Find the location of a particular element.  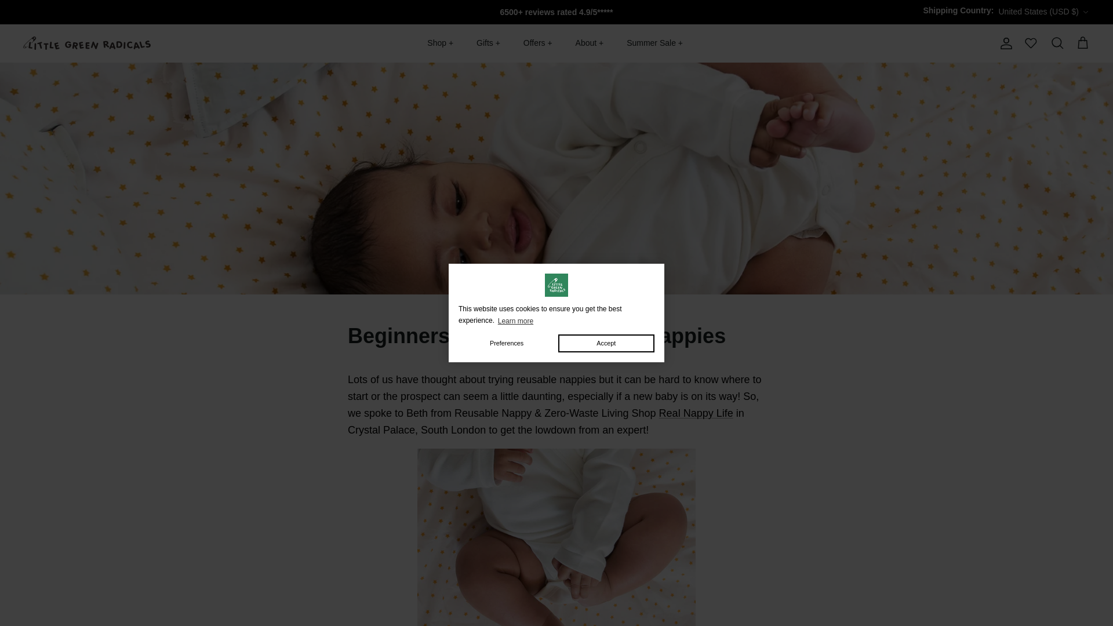

Little Green Radicals is located at coordinates (87, 43).